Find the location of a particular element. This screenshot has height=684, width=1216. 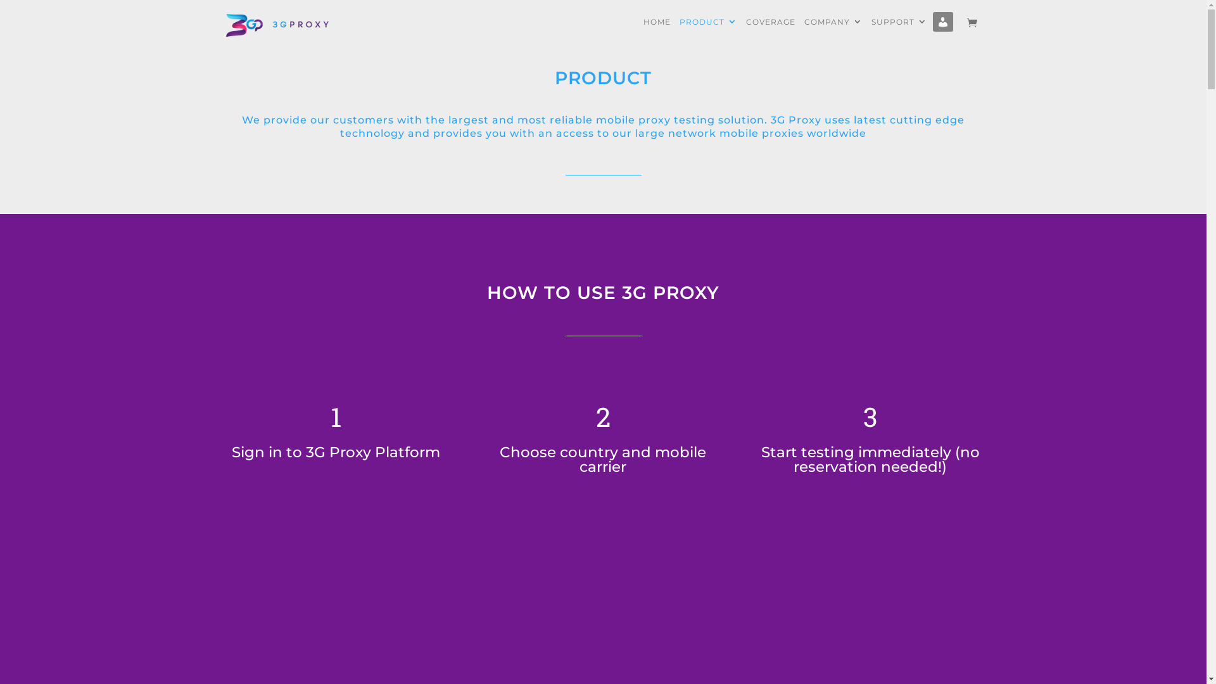

LOG IN is located at coordinates (945, 32).